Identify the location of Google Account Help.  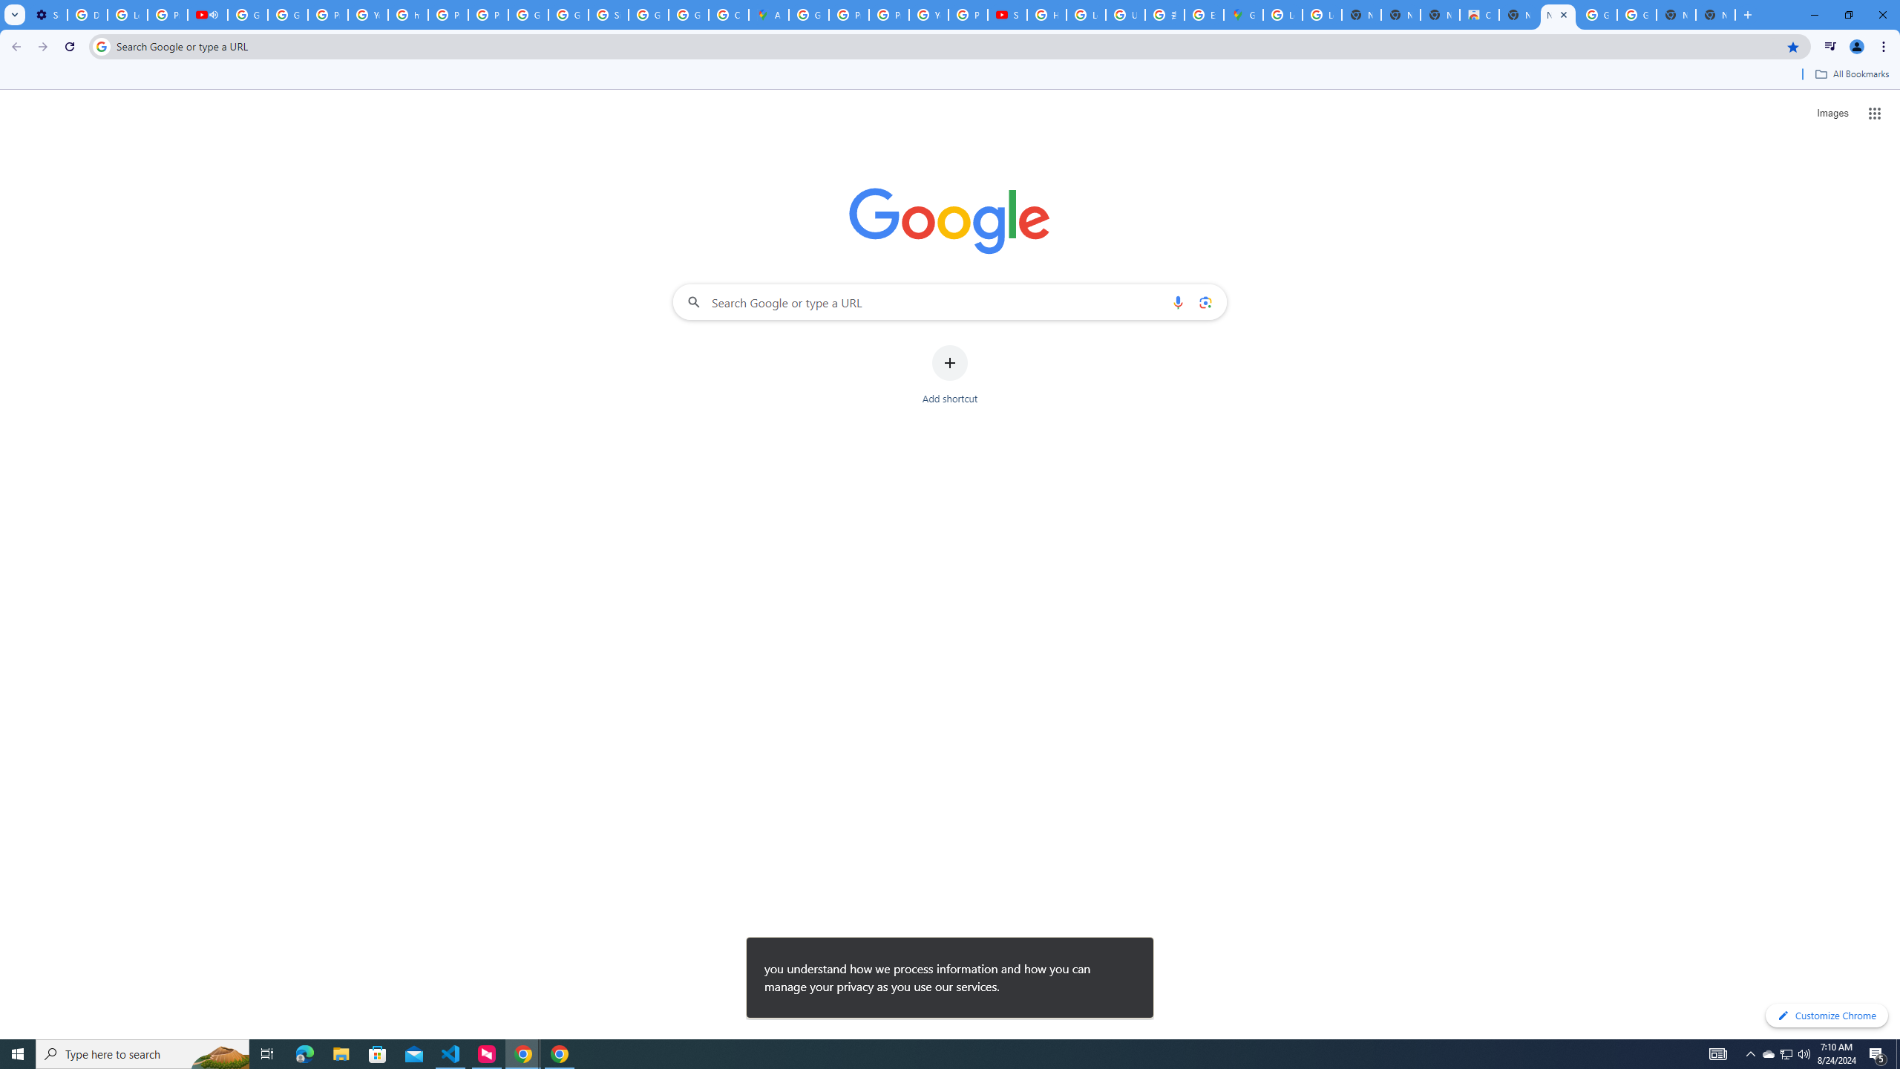
(248, 15).